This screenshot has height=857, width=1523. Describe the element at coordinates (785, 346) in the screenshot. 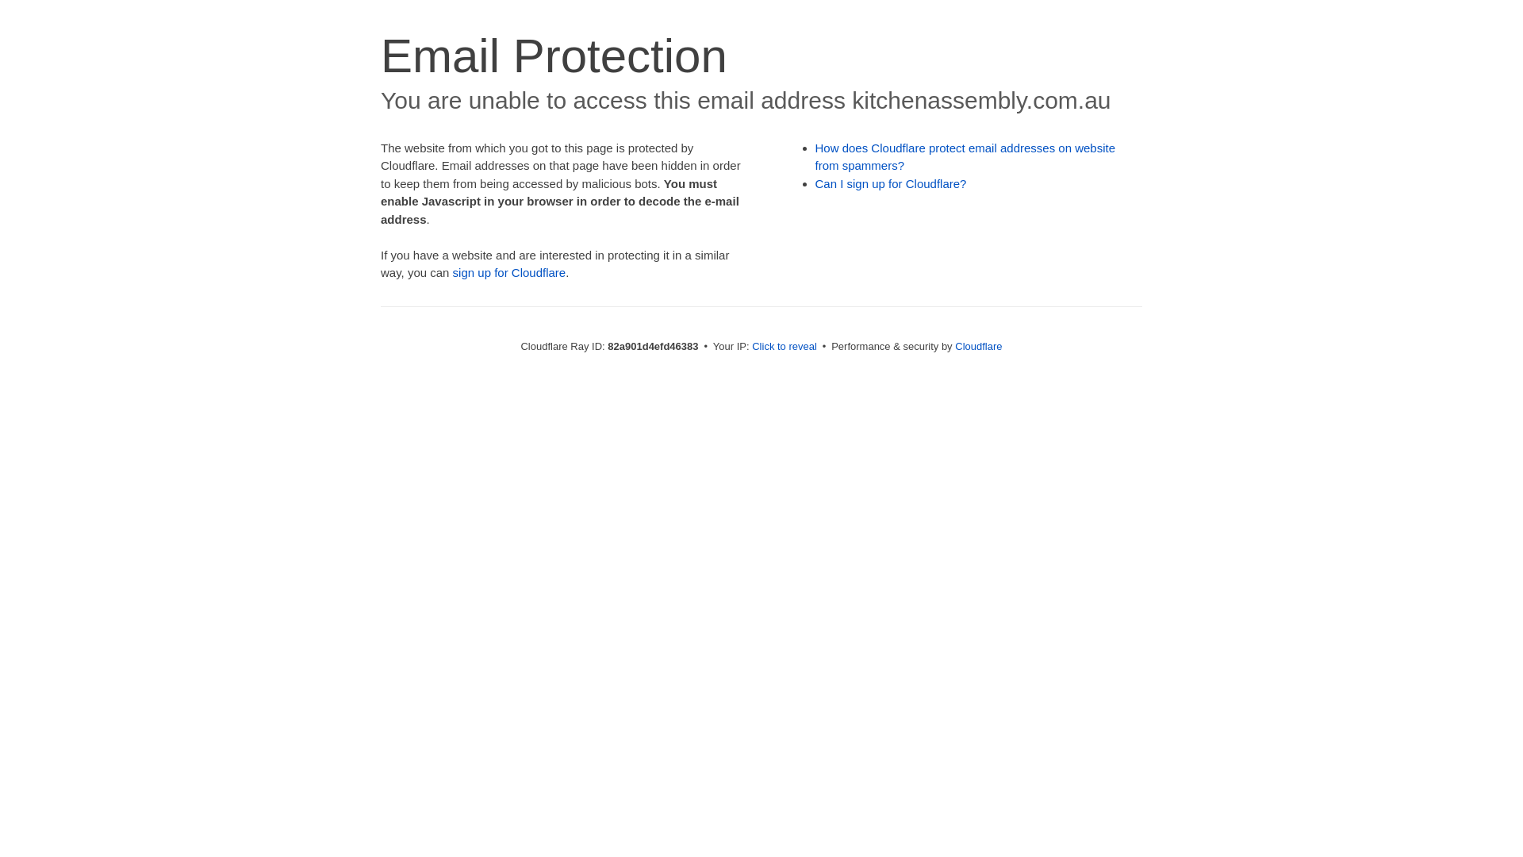

I see `Click to reveal` at that location.